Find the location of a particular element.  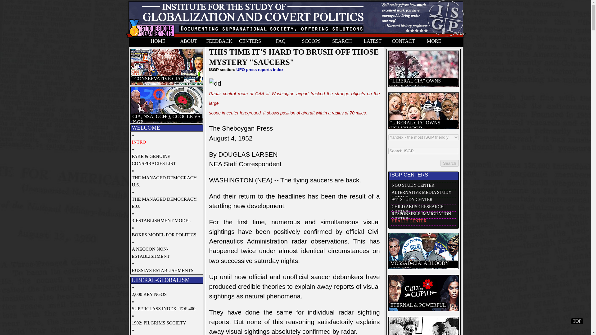

1902: PILGRIMS SOCIETY is located at coordinates (165, 323).